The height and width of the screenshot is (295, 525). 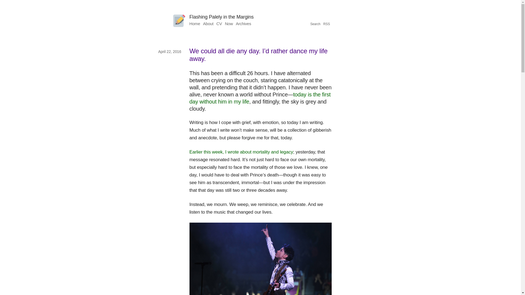 I want to click on RSS feed for Flashing Palely in the Margins, so click(x=326, y=24).